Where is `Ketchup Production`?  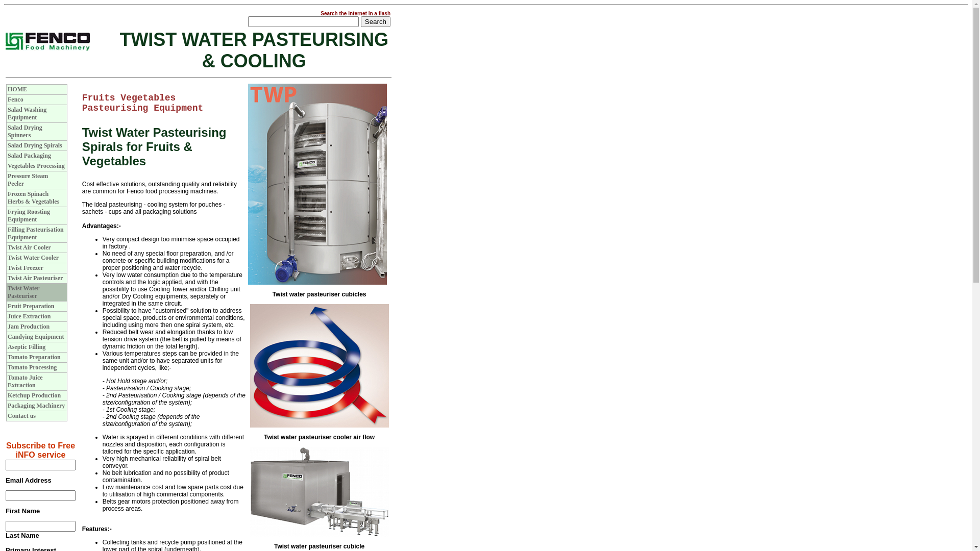 Ketchup Production is located at coordinates (34, 395).